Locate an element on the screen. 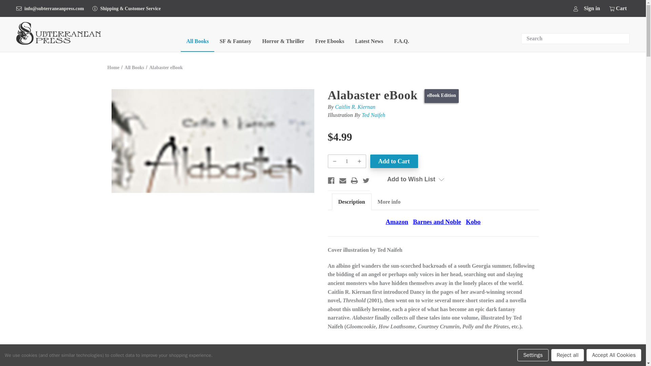 The image size is (651, 366). Subterranean Press is located at coordinates (58, 33).